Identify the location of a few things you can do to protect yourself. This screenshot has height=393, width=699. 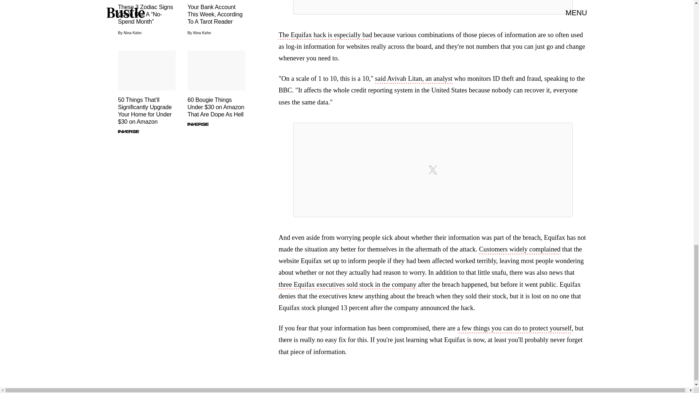
(514, 329).